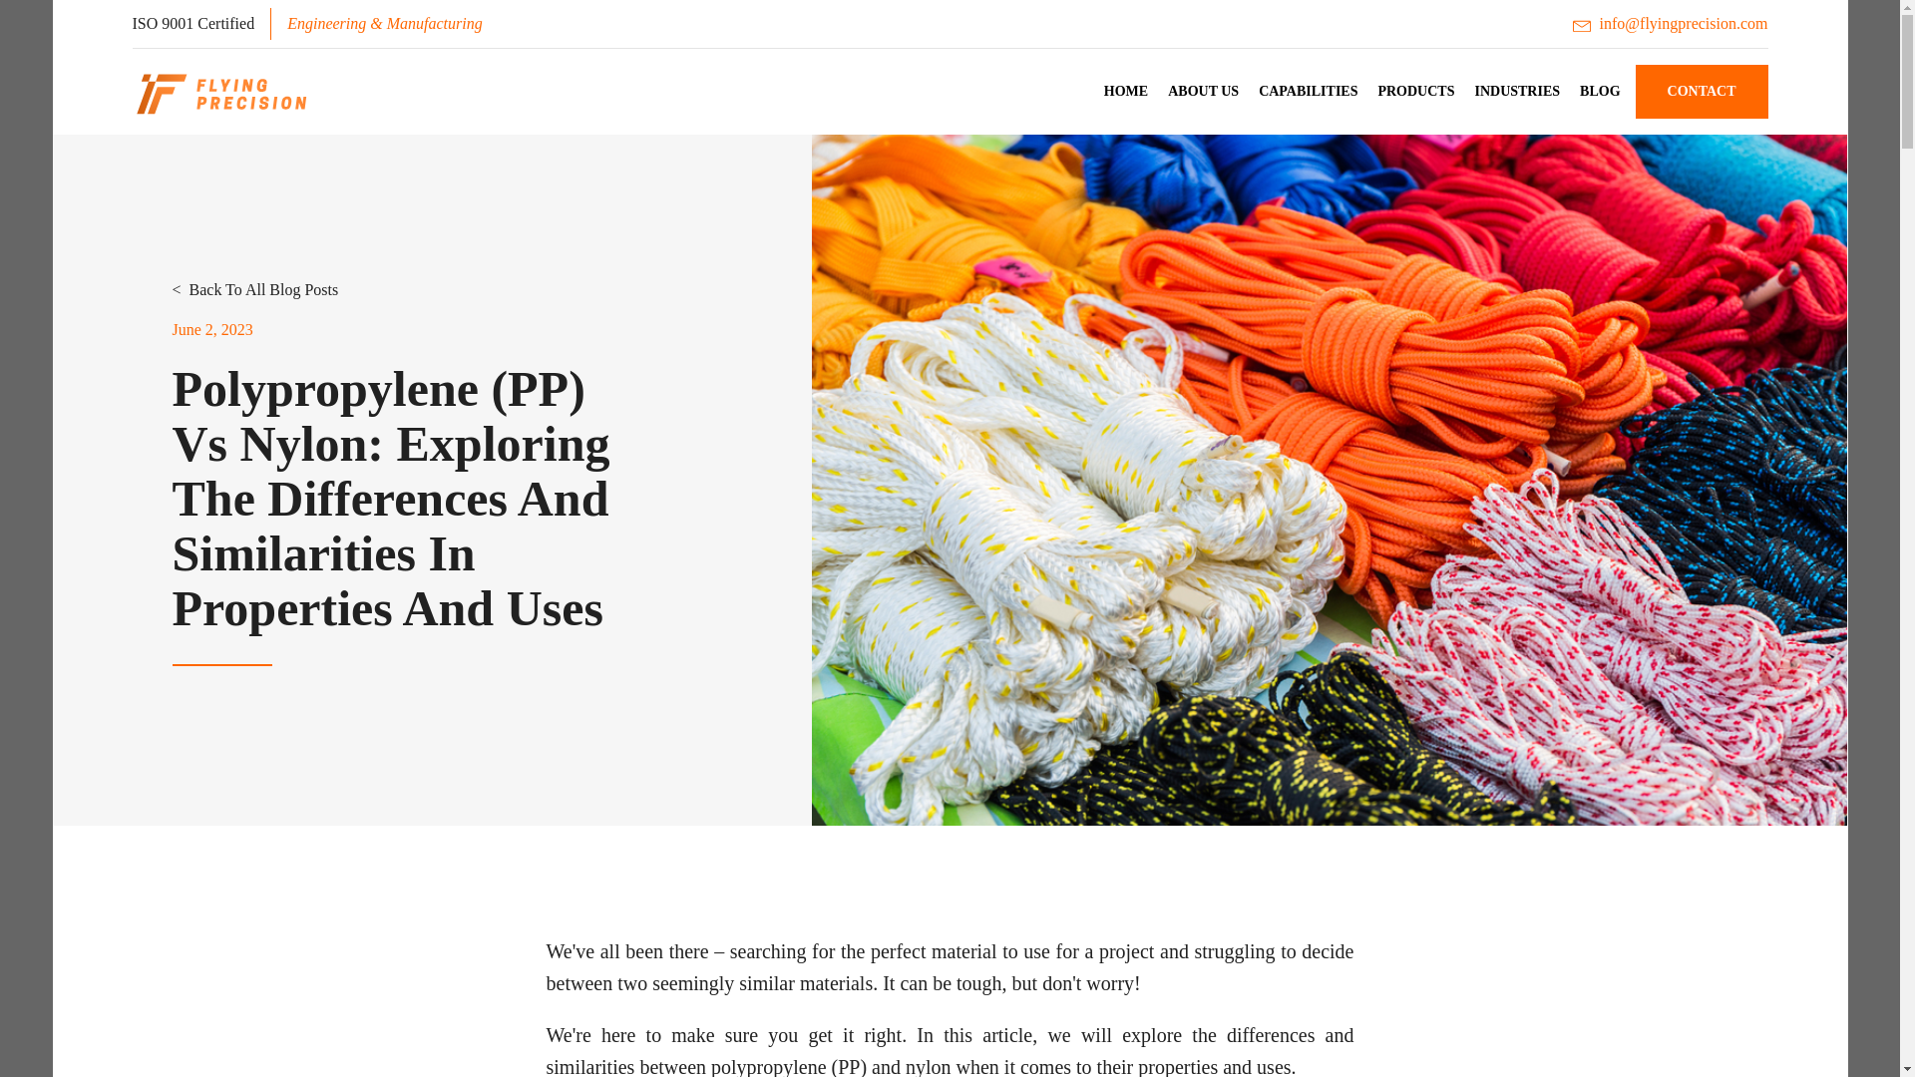 This screenshot has height=1077, width=1915. What do you see at coordinates (1203, 92) in the screenshot?
I see `ABOUT US` at bounding box center [1203, 92].